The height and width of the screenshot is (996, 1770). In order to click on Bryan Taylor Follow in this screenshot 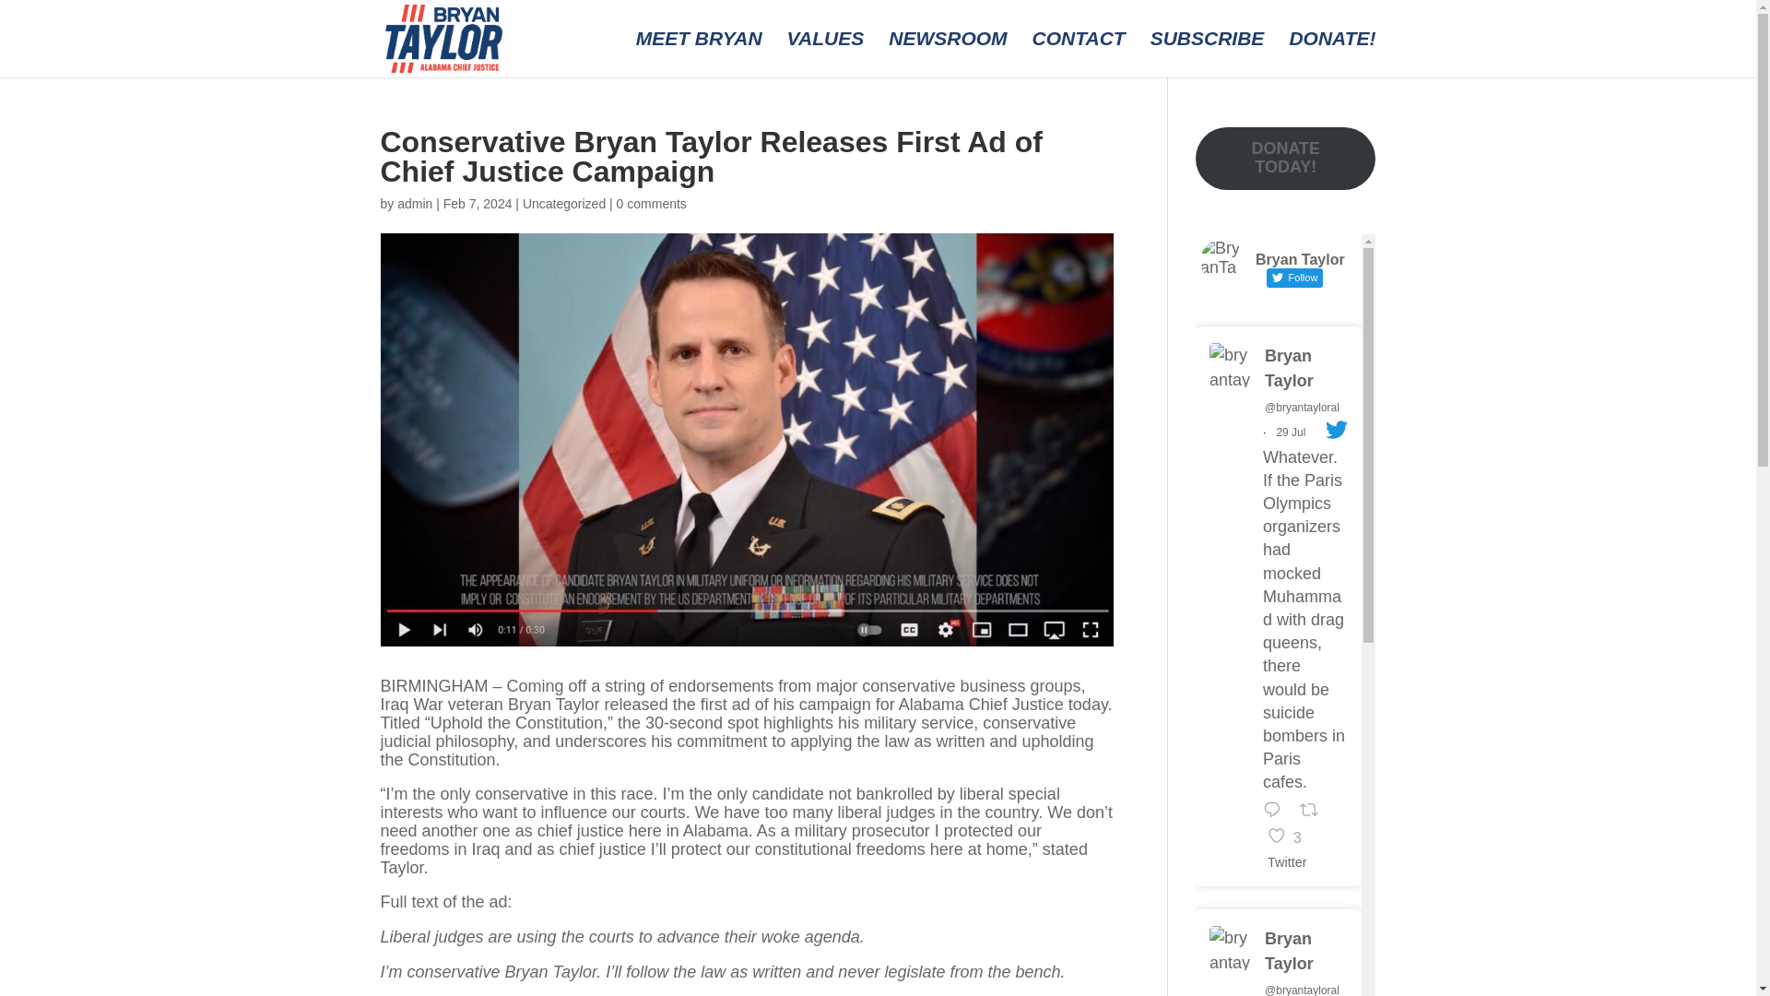, I will do `click(1278, 264)`.